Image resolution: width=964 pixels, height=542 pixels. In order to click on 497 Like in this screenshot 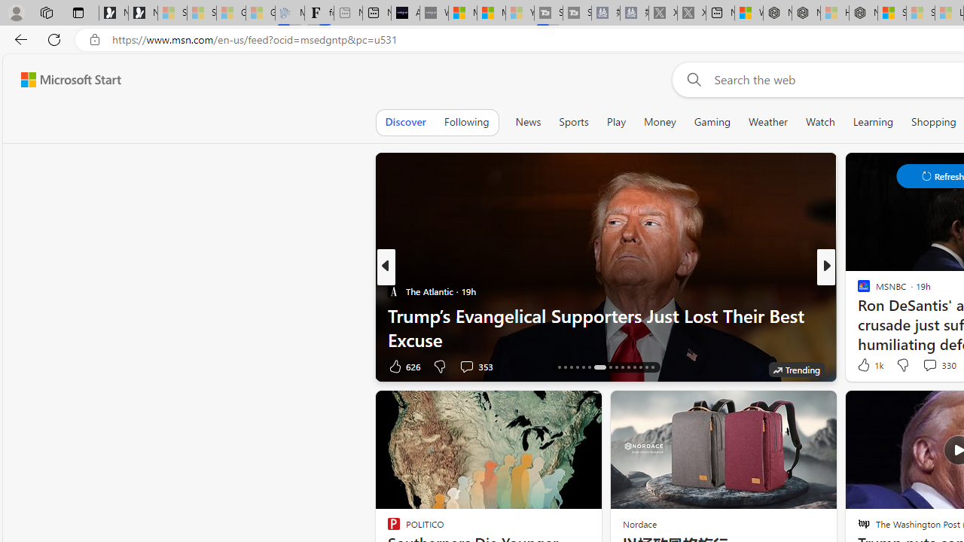, I will do `click(868, 366)`.